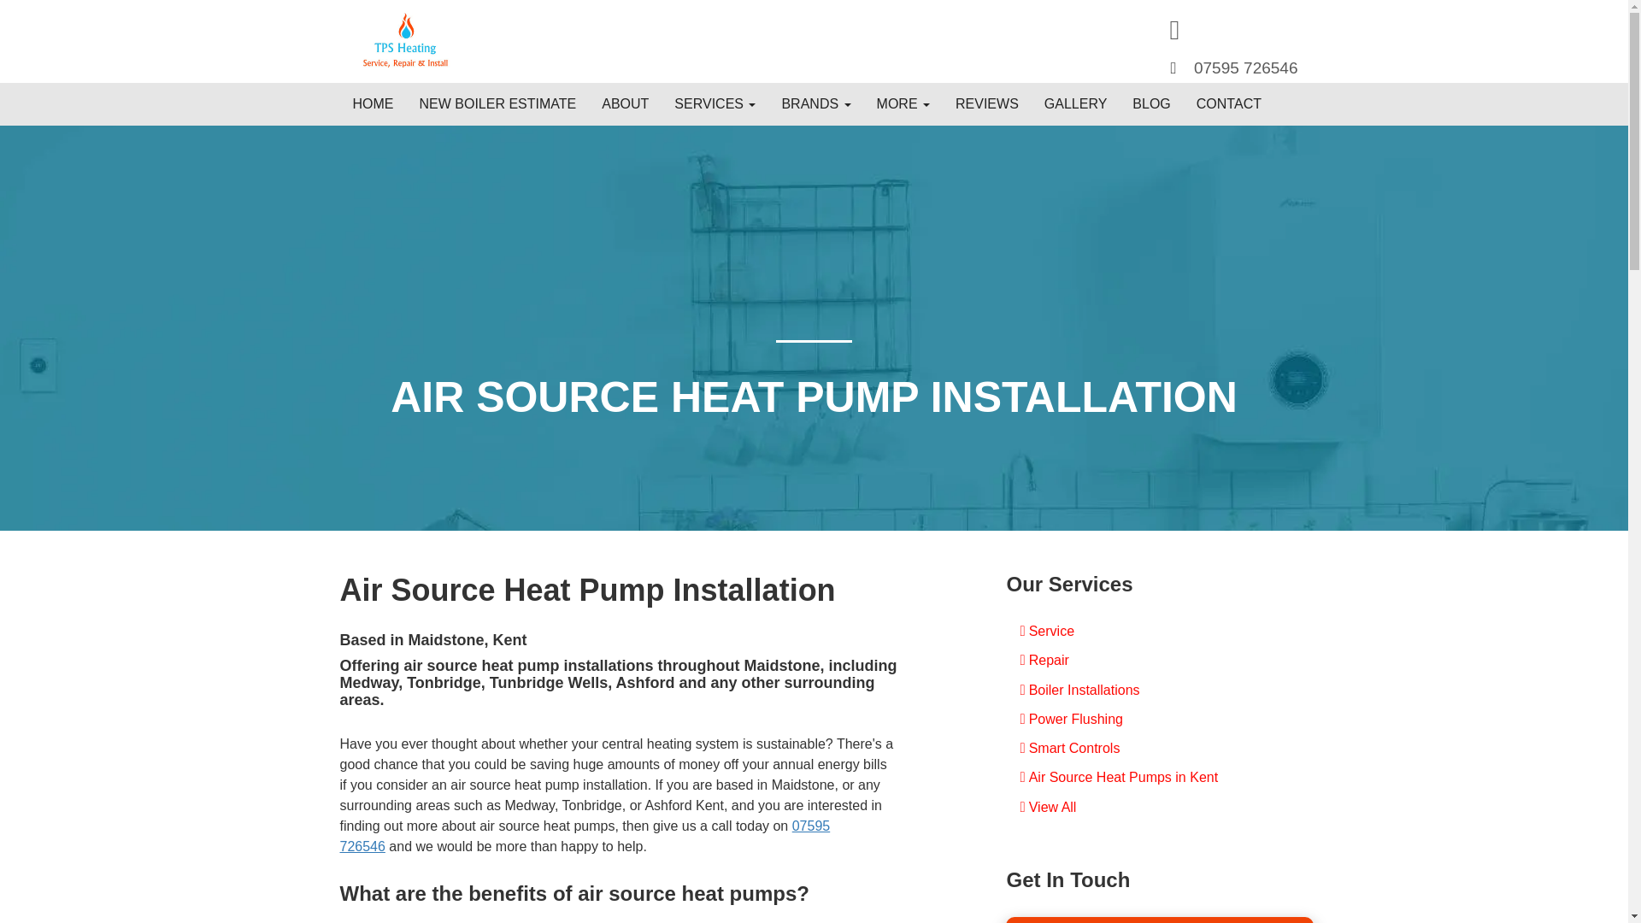  What do you see at coordinates (1159, 807) in the screenshot?
I see `View All` at bounding box center [1159, 807].